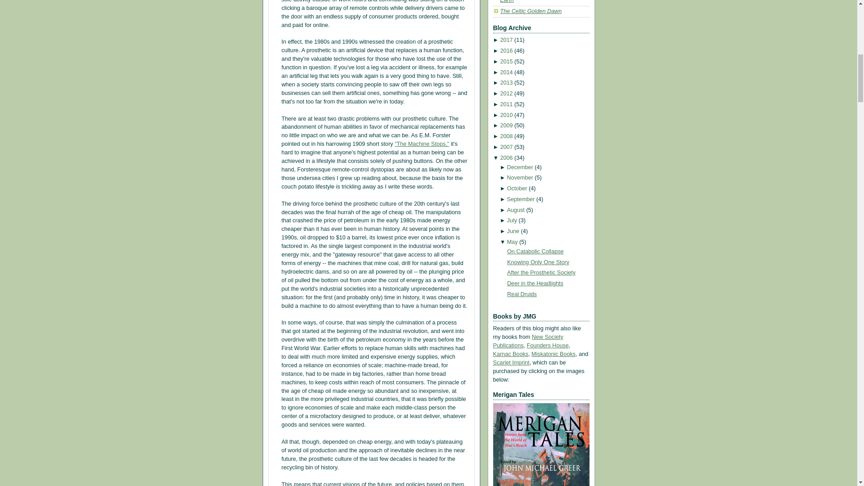 The width and height of the screenshot is (864, 486). What do you see at coordinates (422, 144) in the screenshot?
I see `"The Machine Stops,"` at bounding box center [422, 144].